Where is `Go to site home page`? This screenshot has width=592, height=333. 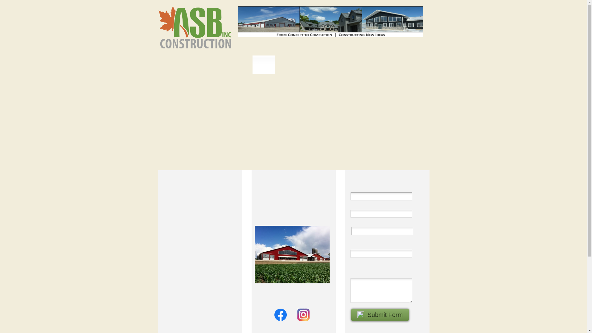
Go to site home page is located at coordinates (195, 28).